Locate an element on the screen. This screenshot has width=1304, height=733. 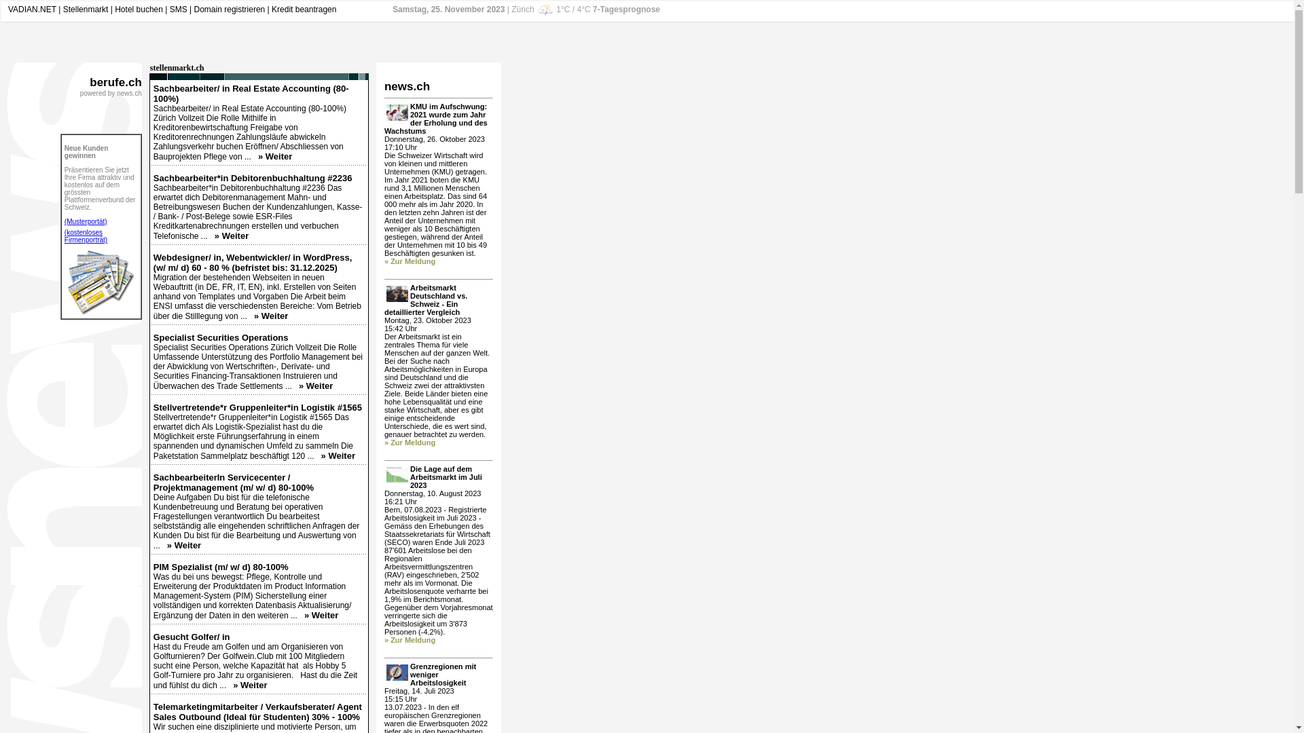
Grenzregionen mit weniger Arbeitslosigkeit is located at coordinates (443, 675).